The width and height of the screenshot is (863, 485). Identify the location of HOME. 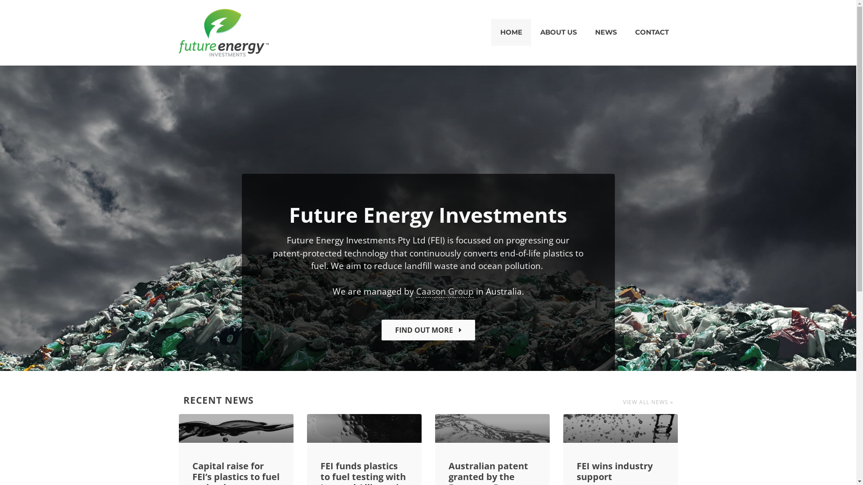
(511, 32).